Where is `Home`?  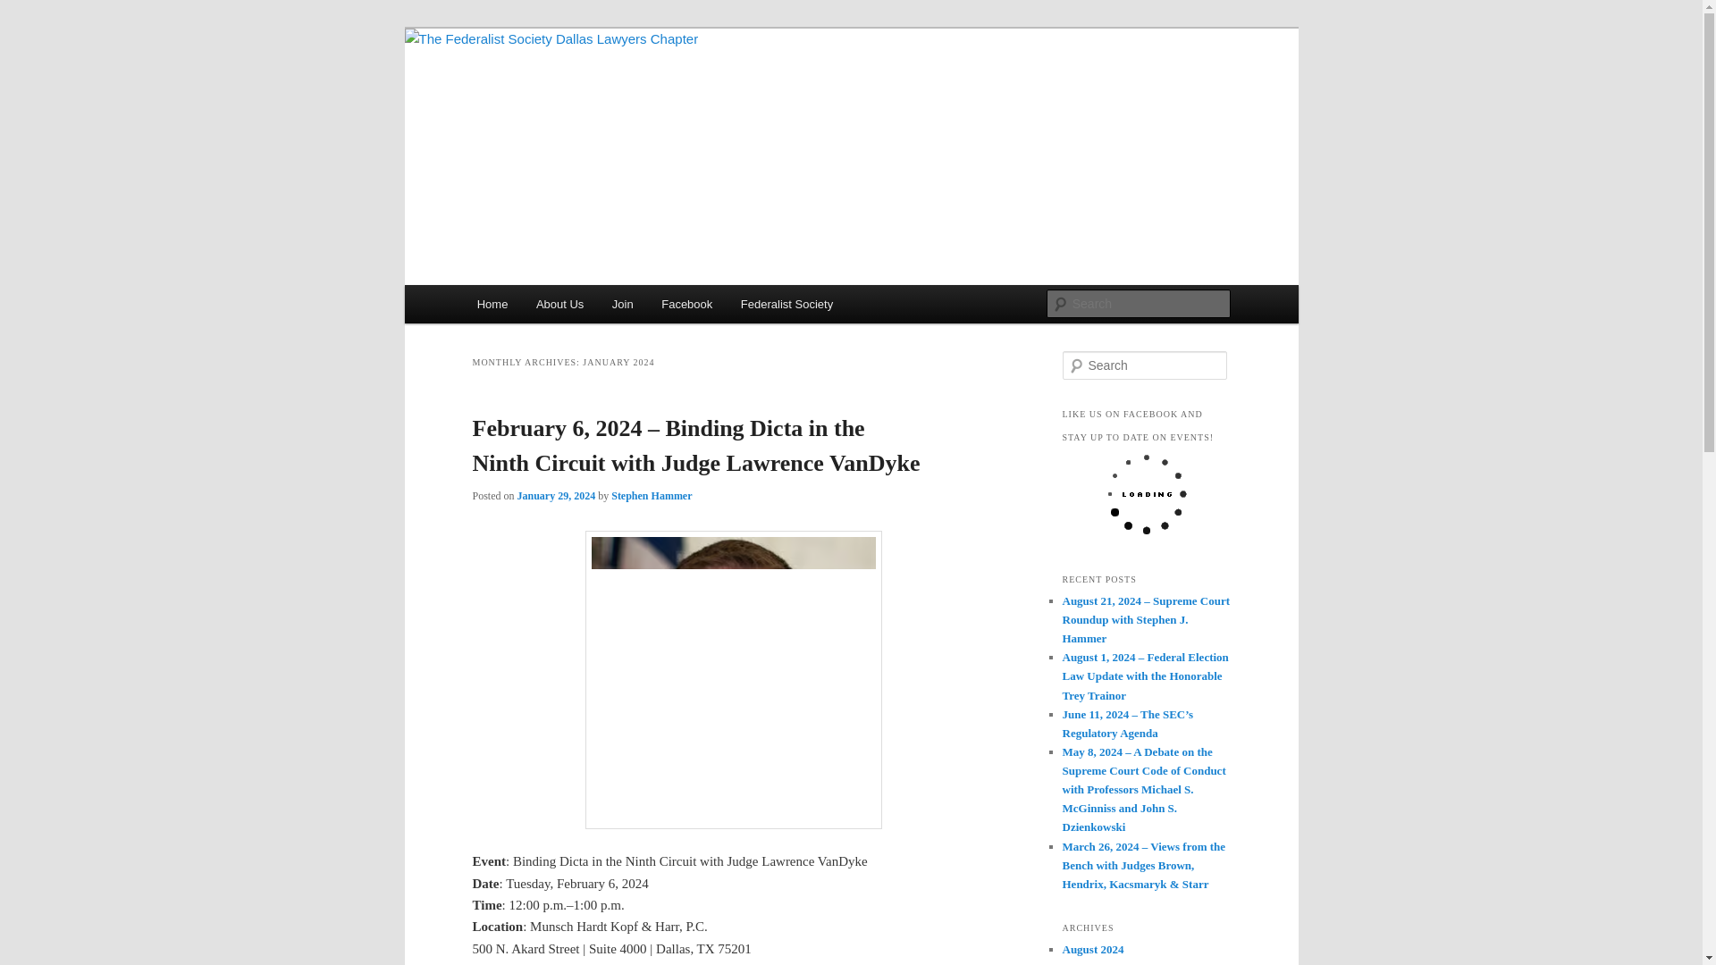
Home is located at coordinates (492, 304).